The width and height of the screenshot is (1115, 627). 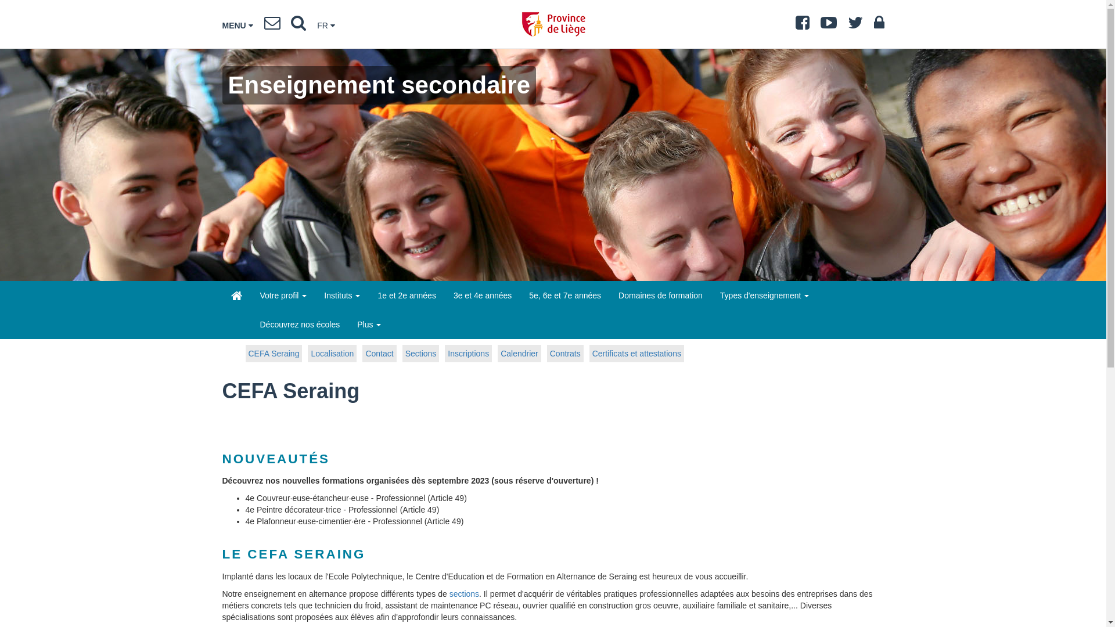 I want to click on Enseignement secondaire, so click(x=236, y=296).